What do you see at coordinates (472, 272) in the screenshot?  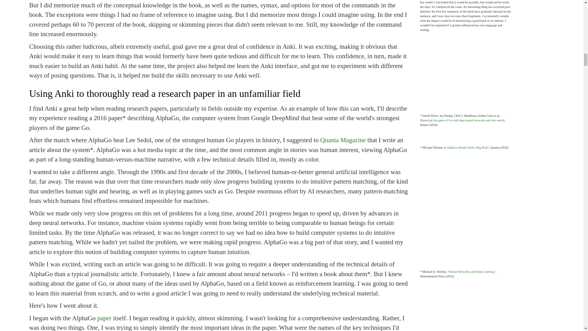 I see `"Neural Networks and Deep Learning"` at bounding box center [472, 272].